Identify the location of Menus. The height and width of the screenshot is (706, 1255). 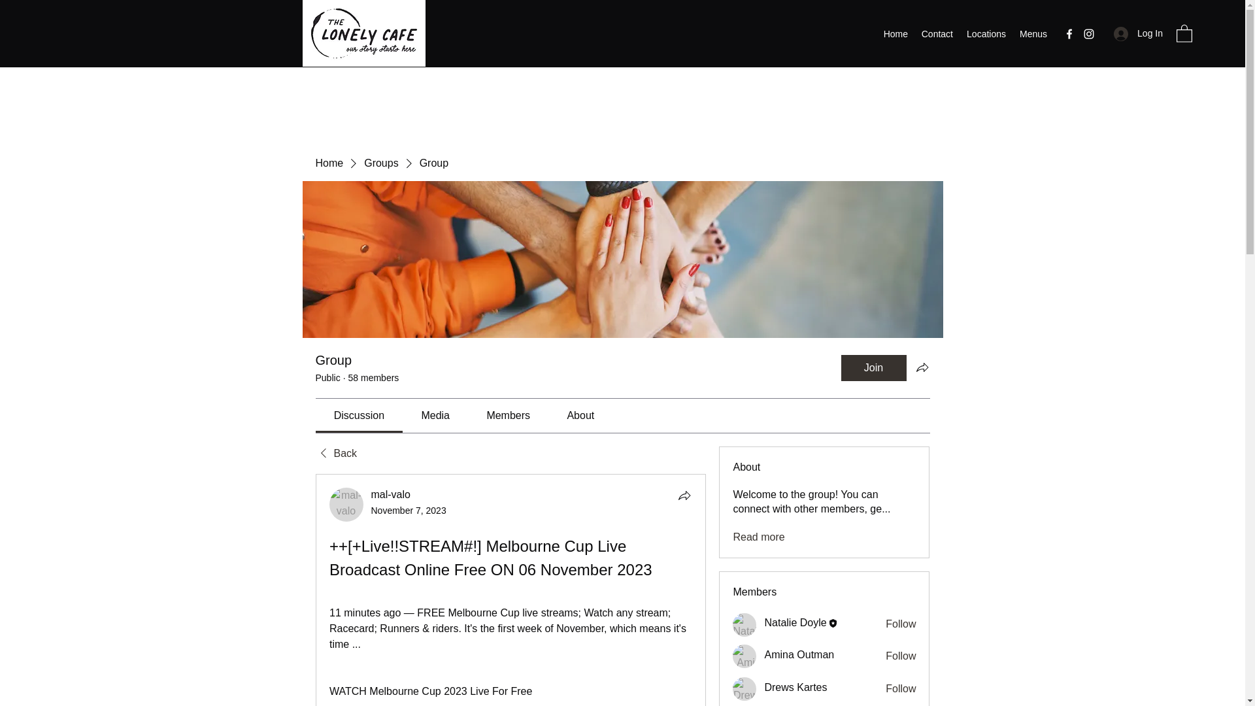
(1033, 33).